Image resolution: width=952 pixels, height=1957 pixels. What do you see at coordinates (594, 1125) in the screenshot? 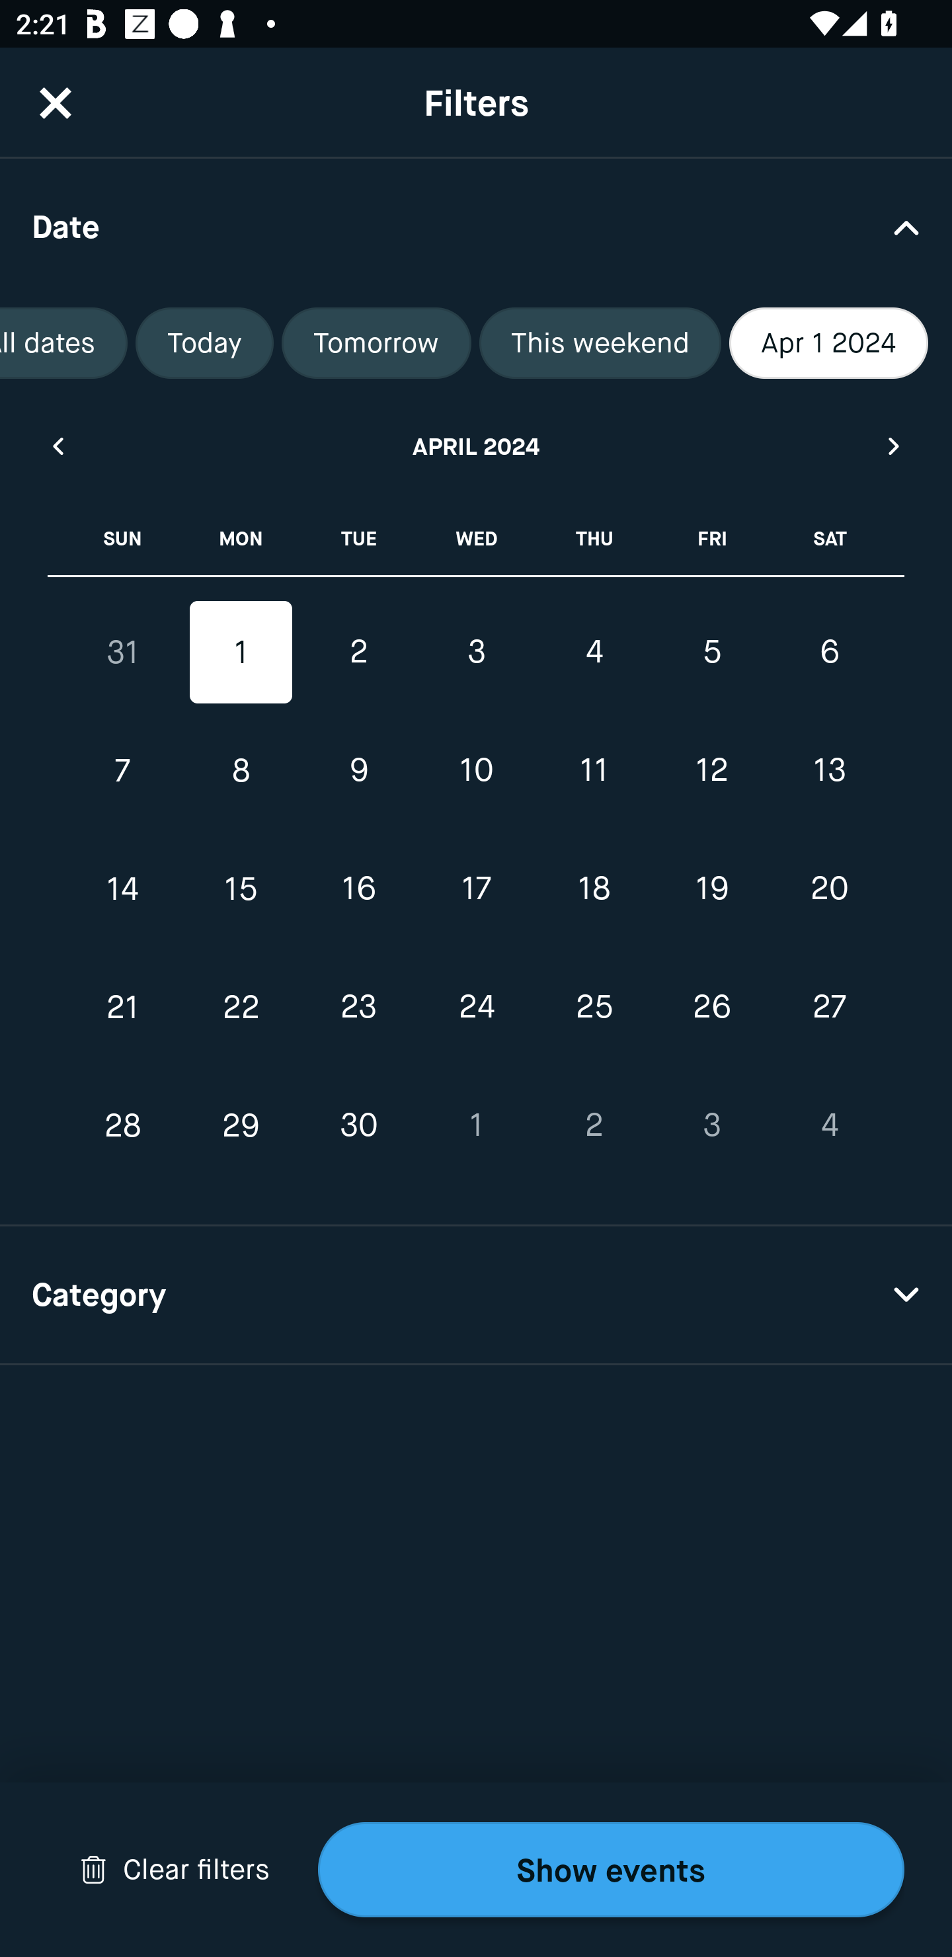
I see `2` at bounding box center [594, 1125].